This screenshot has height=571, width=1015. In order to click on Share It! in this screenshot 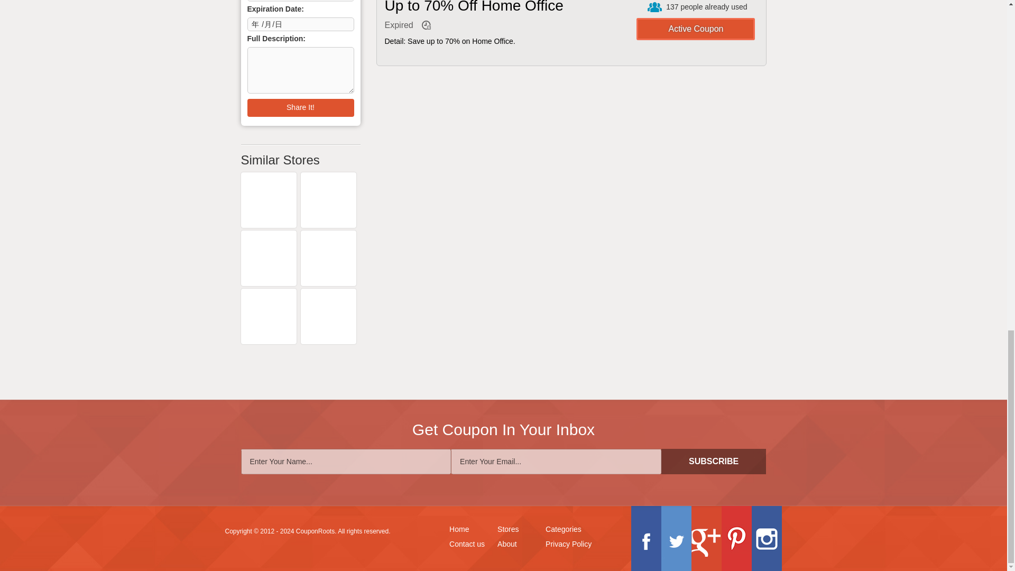, I will do `click(301, 108)`.